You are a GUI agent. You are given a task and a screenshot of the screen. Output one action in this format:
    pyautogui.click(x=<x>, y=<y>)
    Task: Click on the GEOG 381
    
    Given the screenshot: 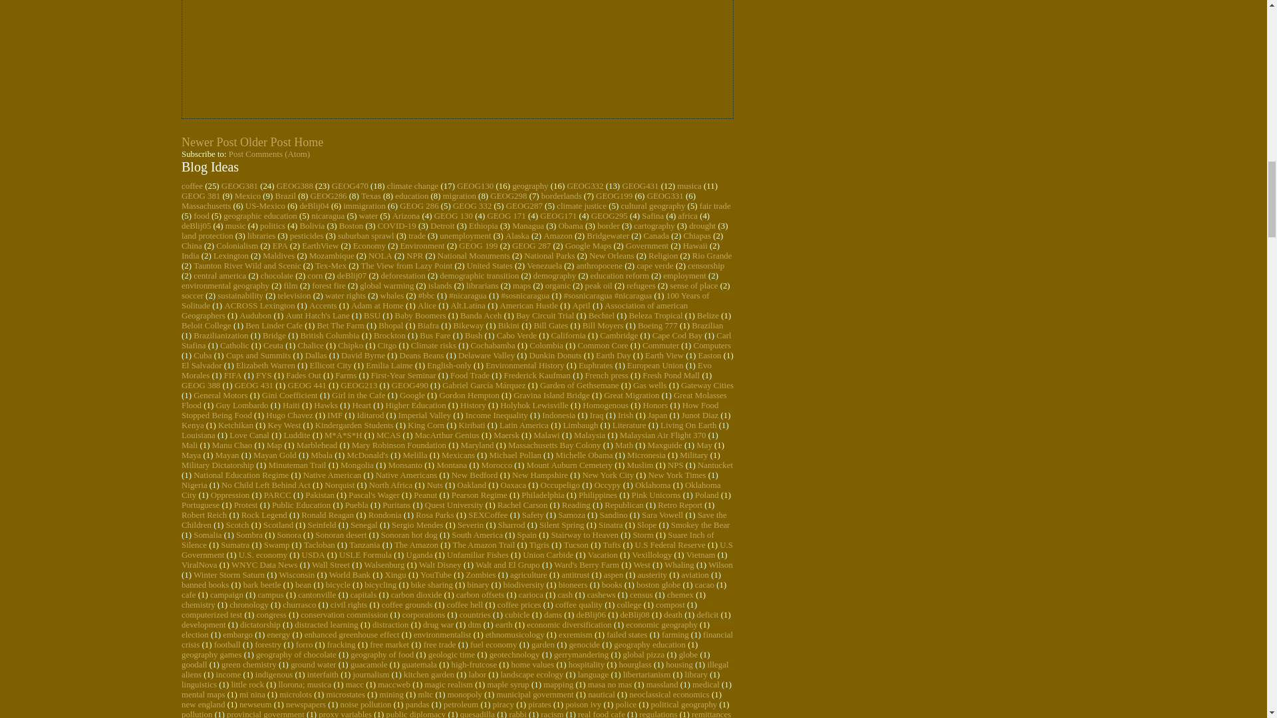 What is the action you would take?
    pyautogui.click(x=200, y=196)
    